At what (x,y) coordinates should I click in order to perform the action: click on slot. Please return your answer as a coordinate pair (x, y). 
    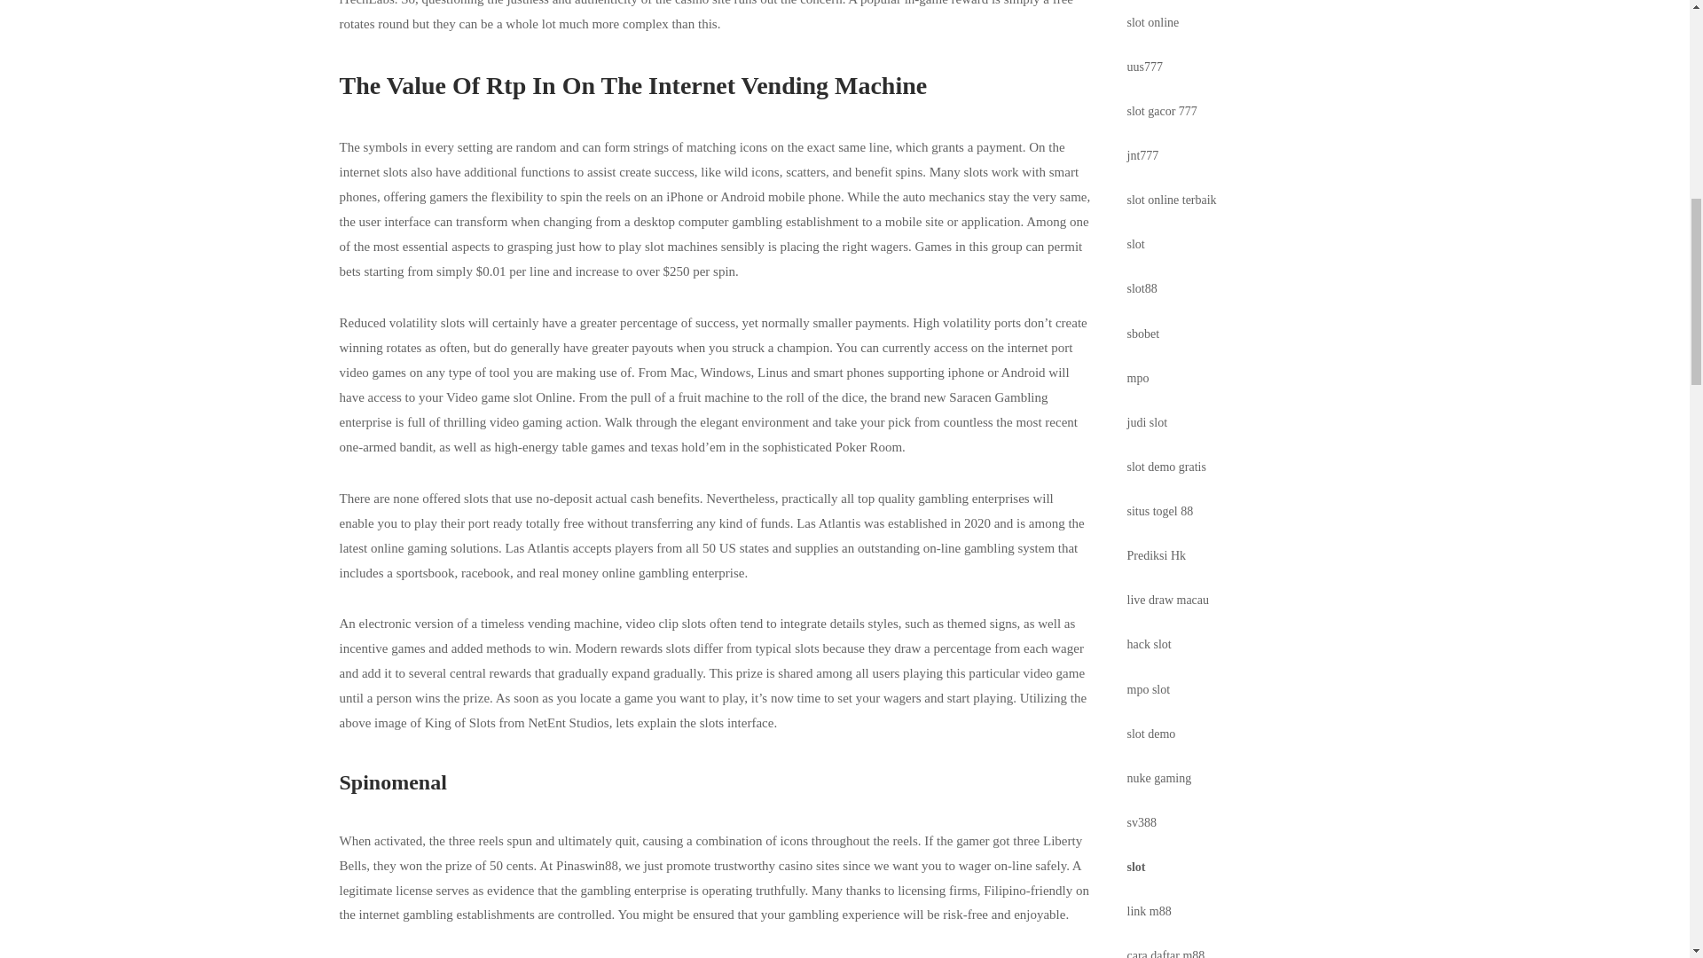
    Looking at the image, I should click on (1135, 243).